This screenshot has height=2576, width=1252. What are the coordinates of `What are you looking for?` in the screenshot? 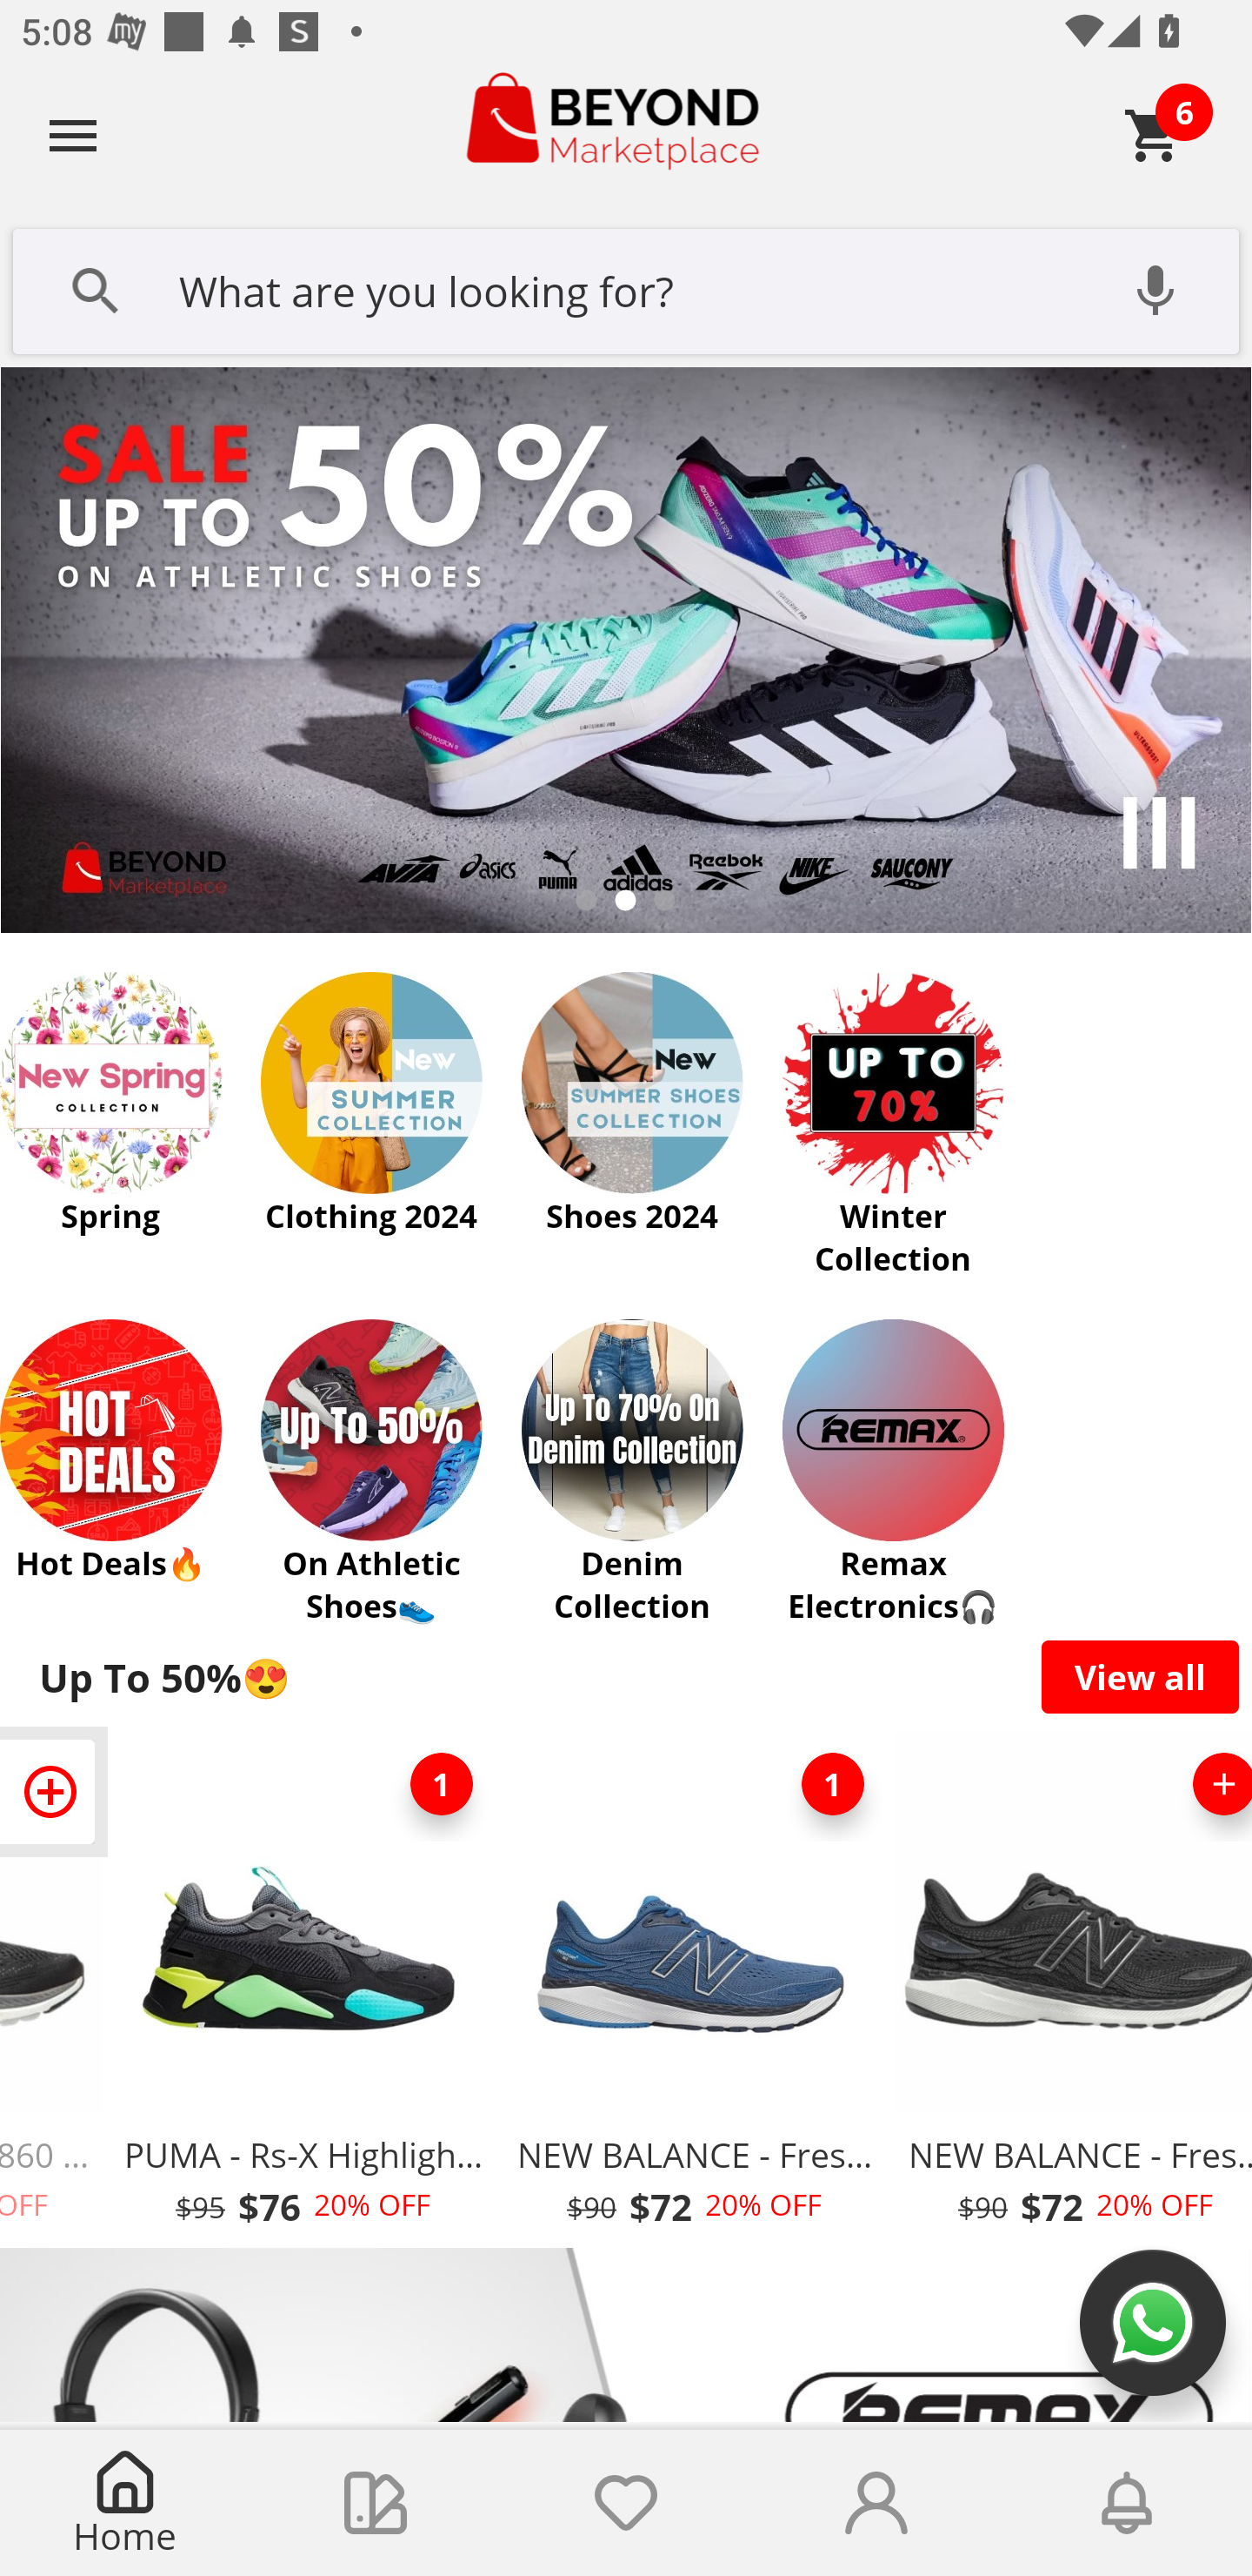 It's located at (626, 288).